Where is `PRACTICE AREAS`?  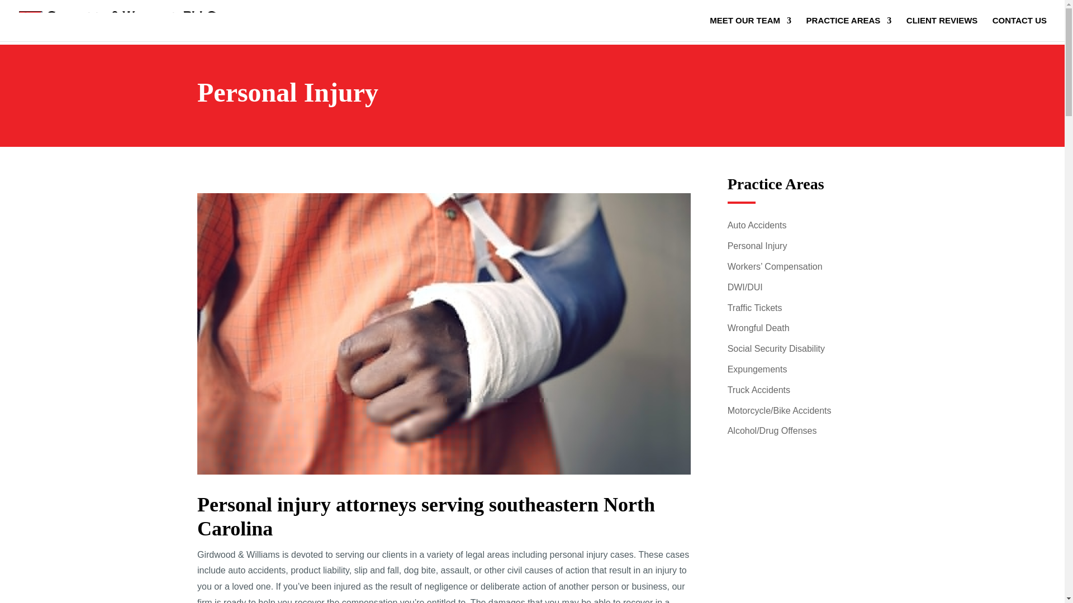
PRACTICE AREAS is located at coordinates (849, 29).